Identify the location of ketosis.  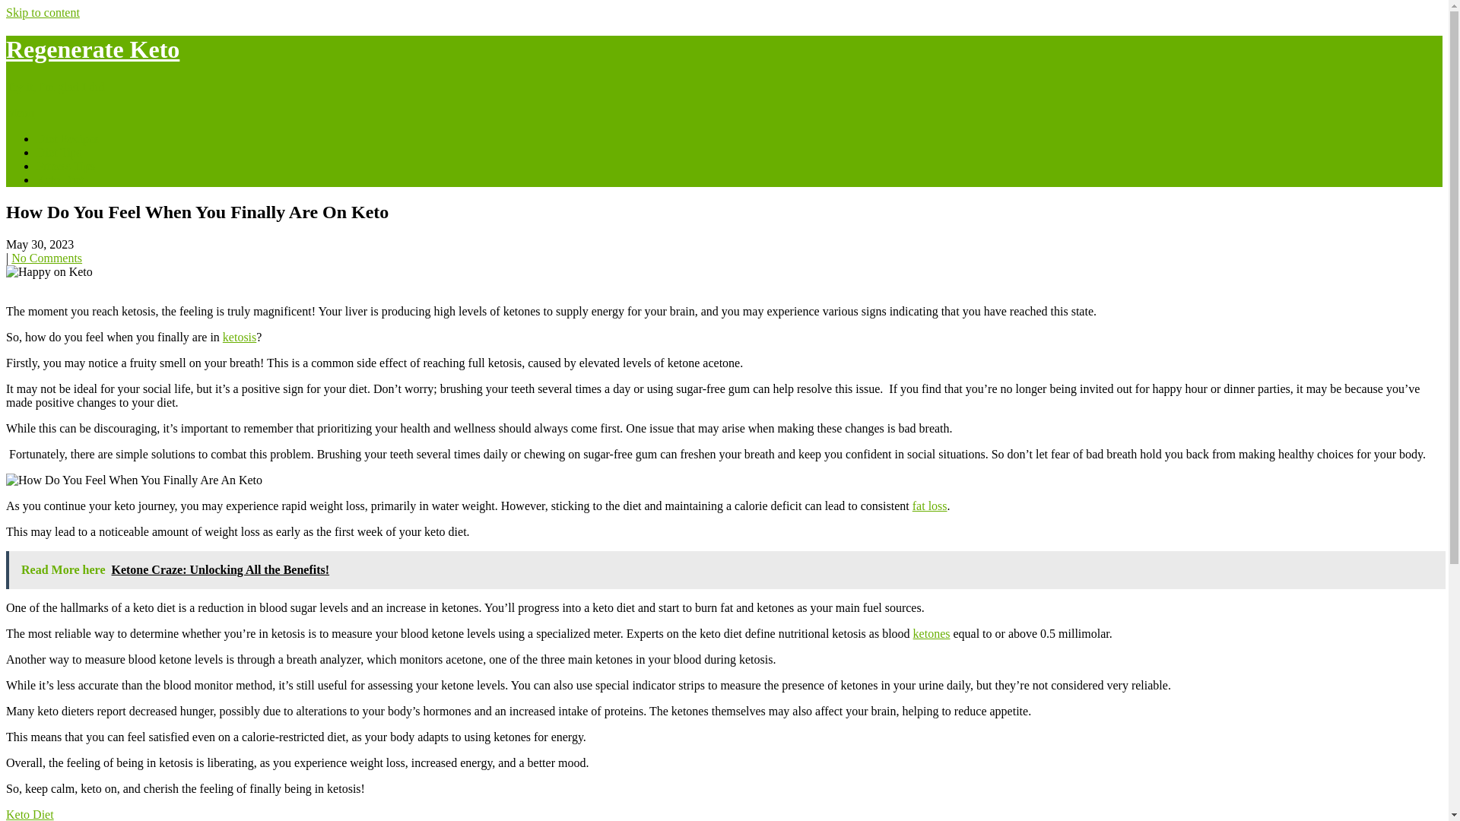
(240, 338).